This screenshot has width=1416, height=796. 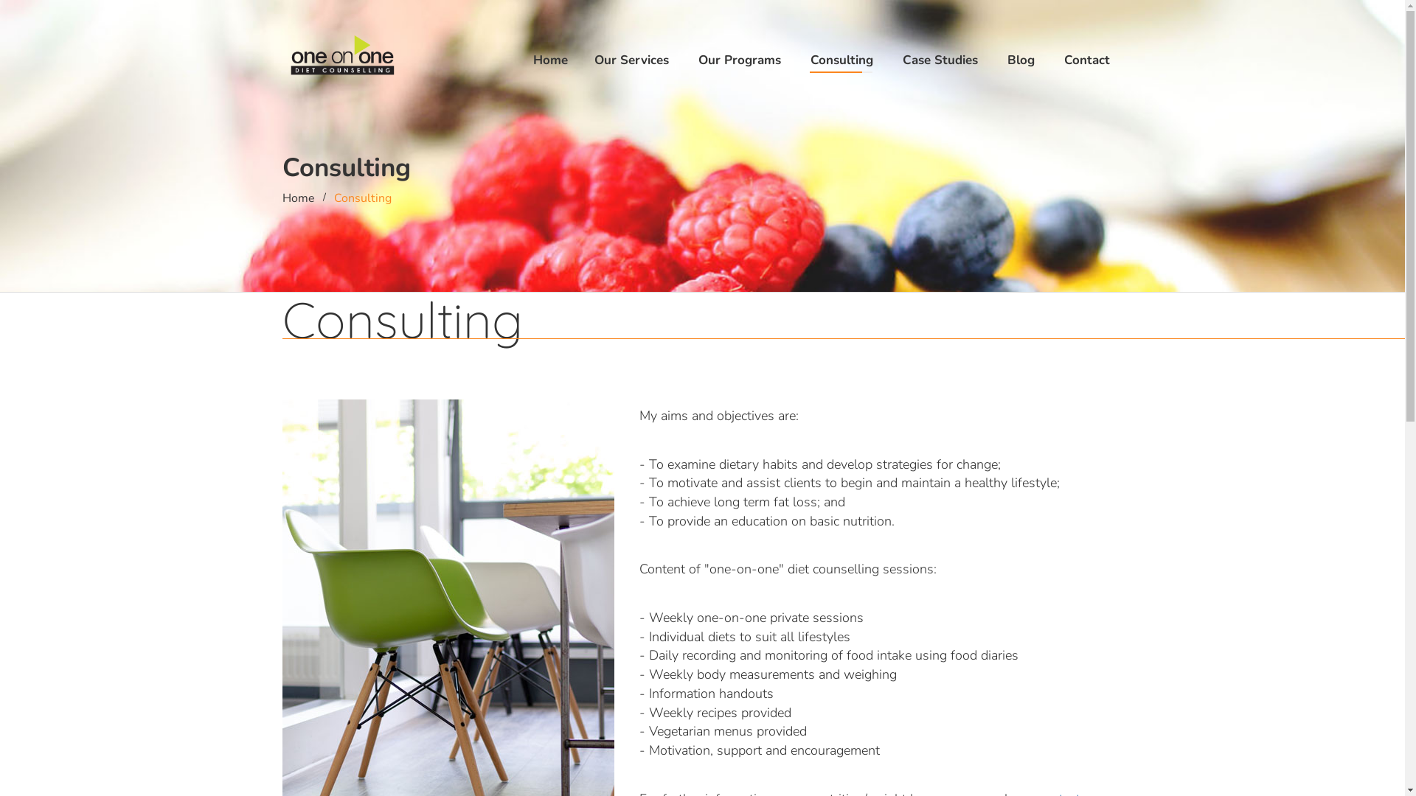 I want to click on Consulting, so click(x=841, y=60).